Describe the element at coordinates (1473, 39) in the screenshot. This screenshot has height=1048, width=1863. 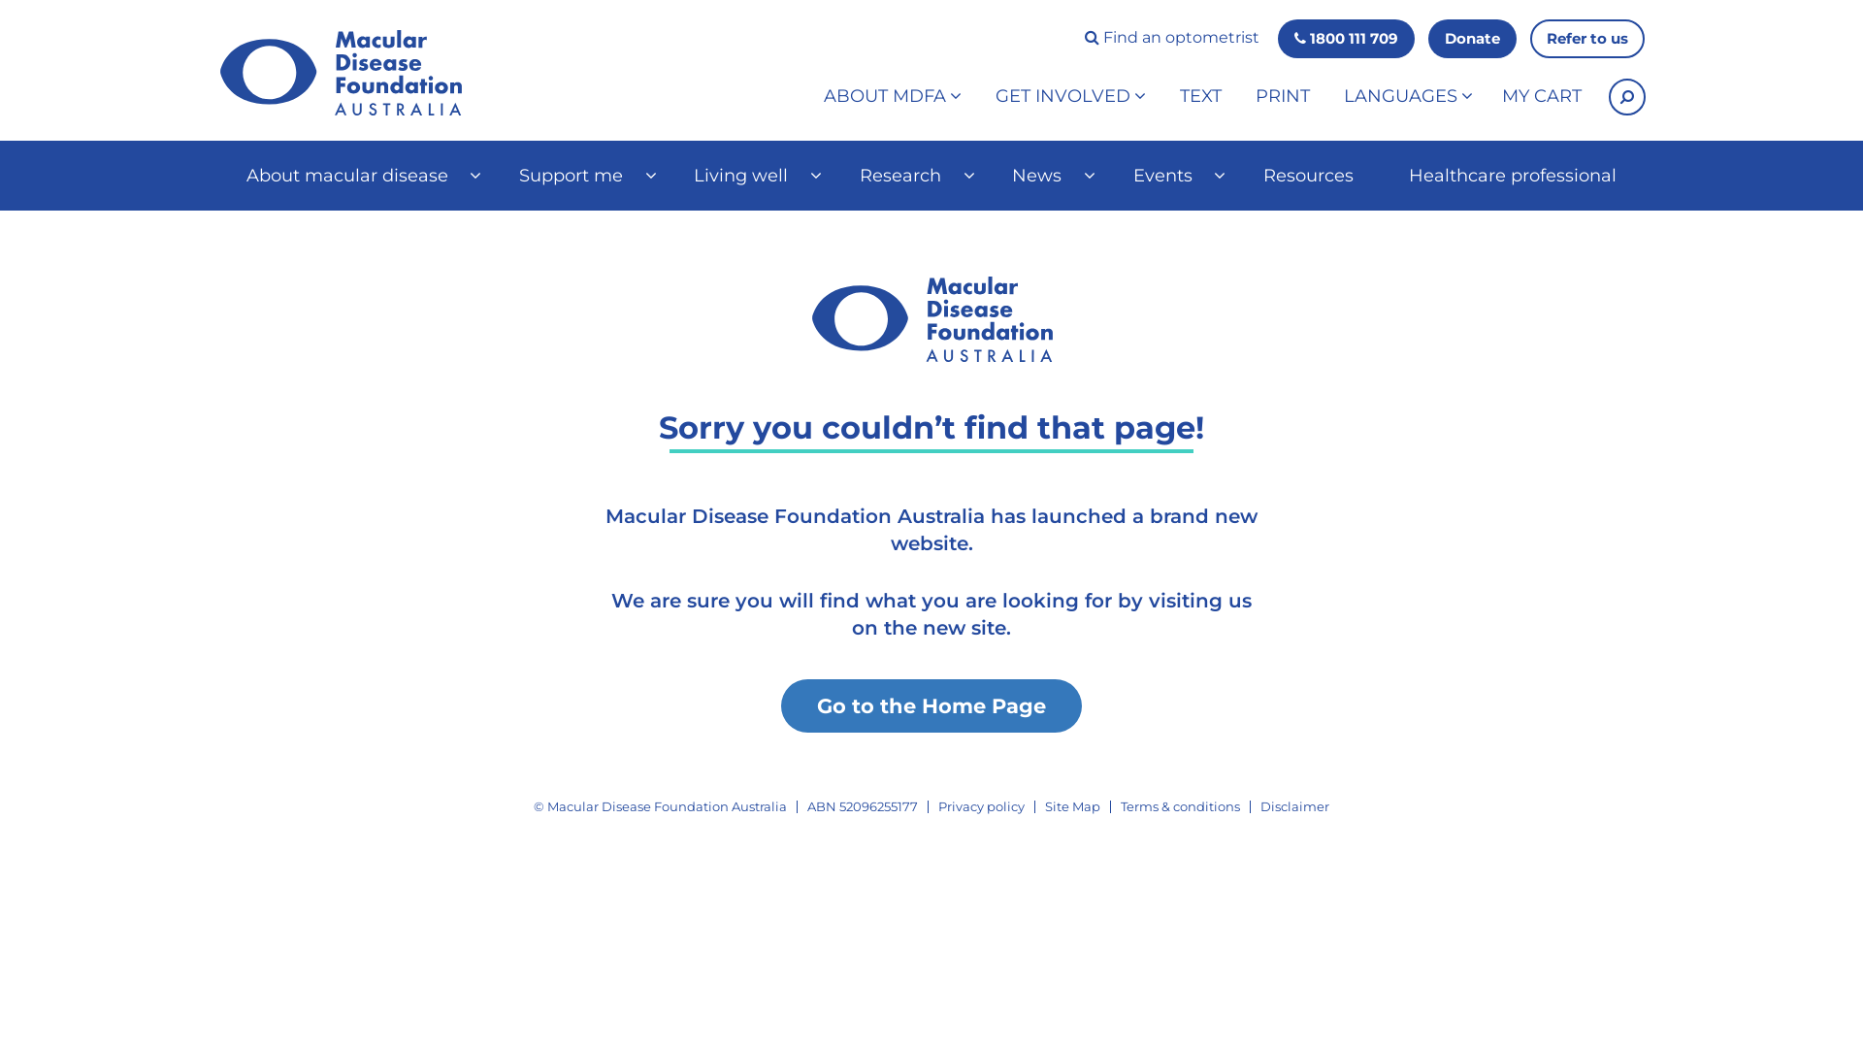
I see `Donate` at that location.